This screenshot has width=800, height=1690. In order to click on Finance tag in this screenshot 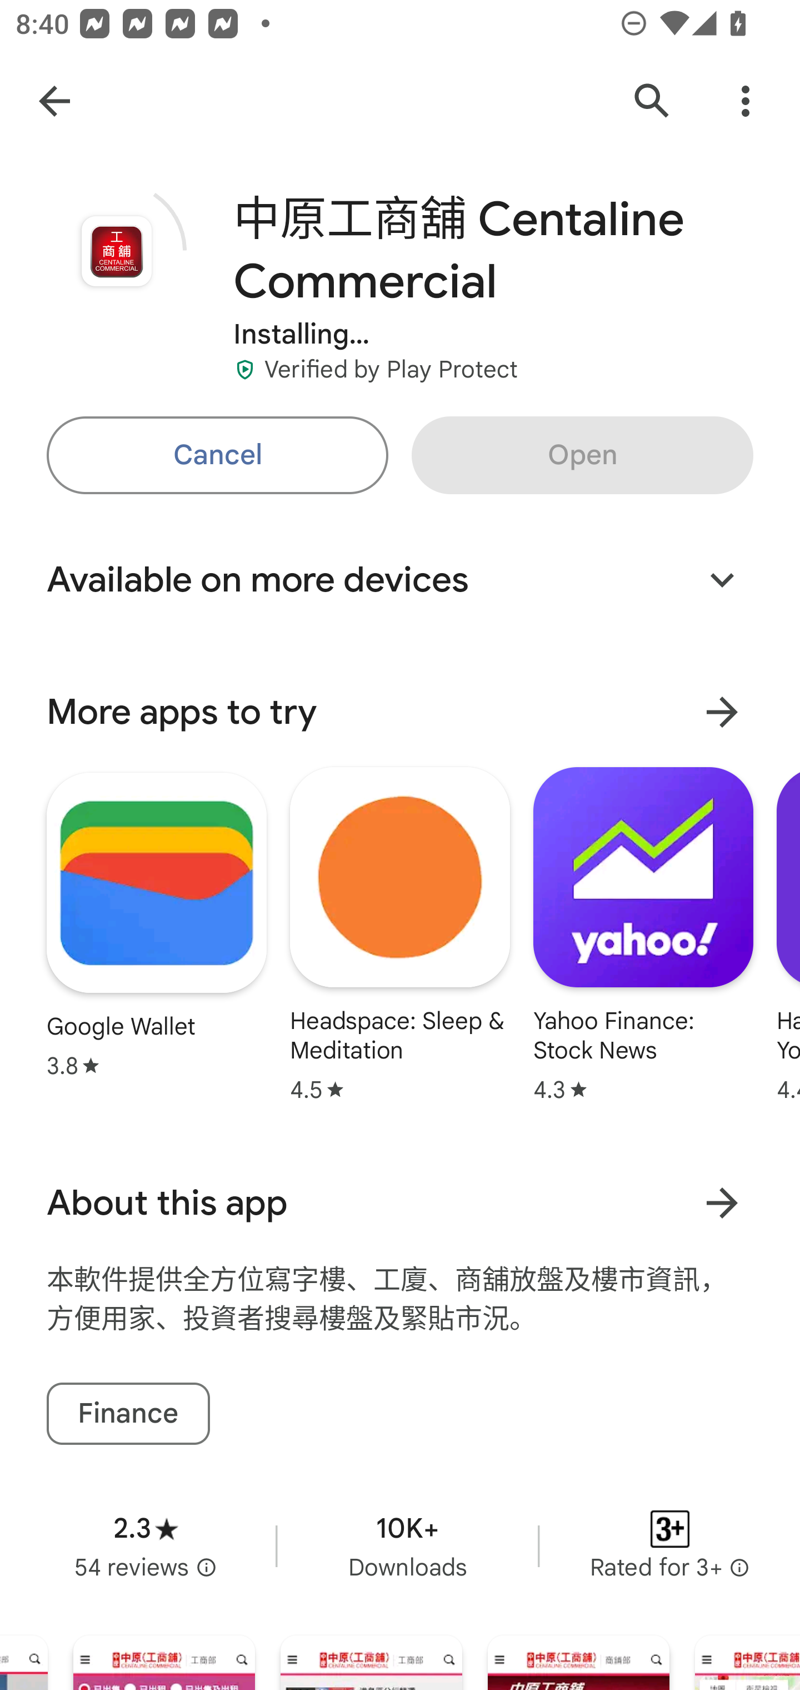, I will do `click(128, 1413)`.